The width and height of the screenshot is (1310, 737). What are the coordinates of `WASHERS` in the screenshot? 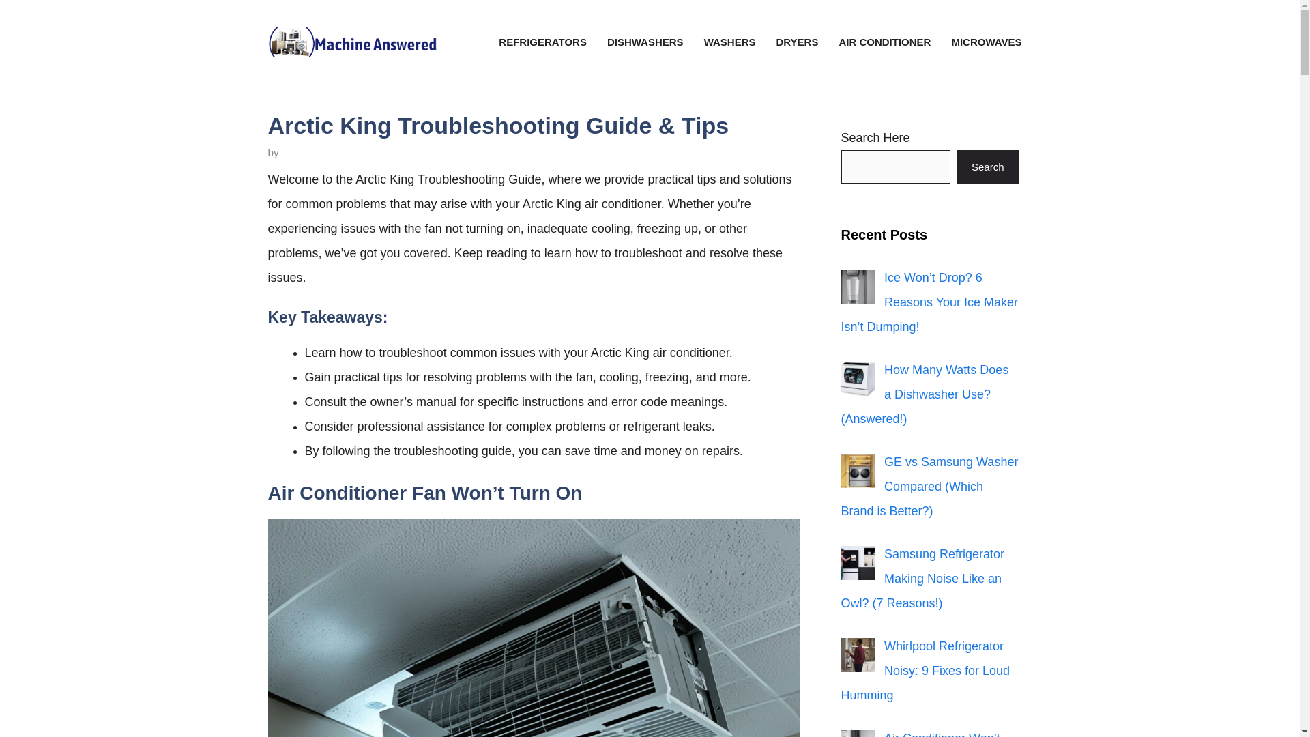 It's located at (730, 42).